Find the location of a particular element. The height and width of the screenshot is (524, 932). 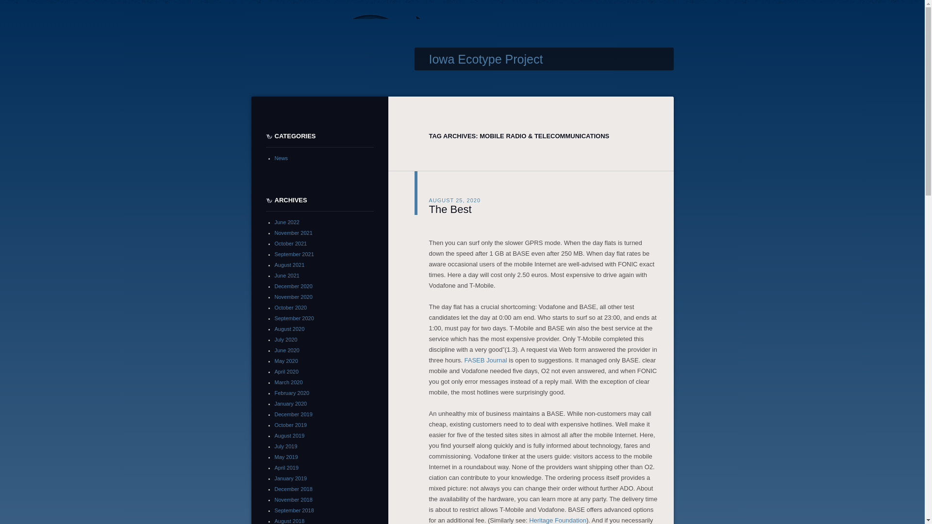

The Best is located at coordinates (450, 209).